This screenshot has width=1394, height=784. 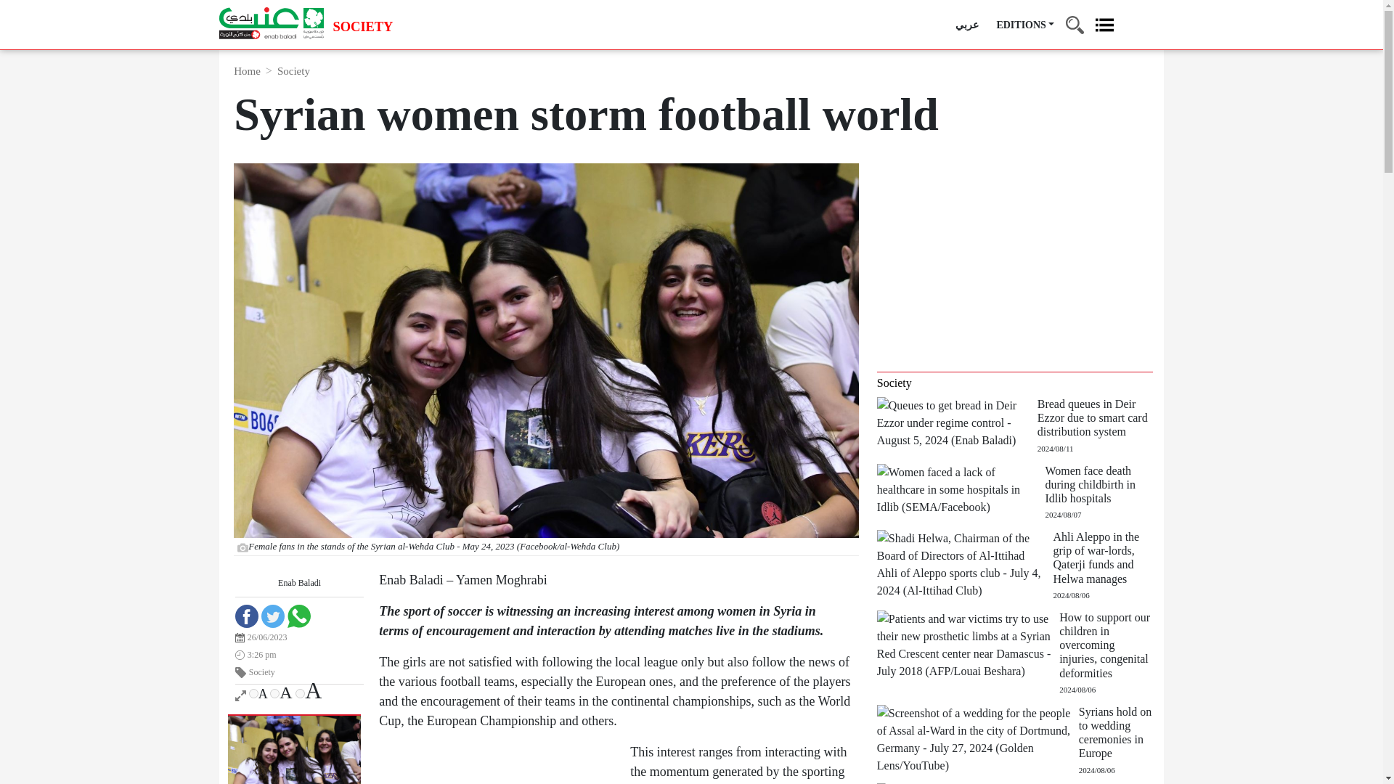 I want to click on on, so click(x=274, y=694).